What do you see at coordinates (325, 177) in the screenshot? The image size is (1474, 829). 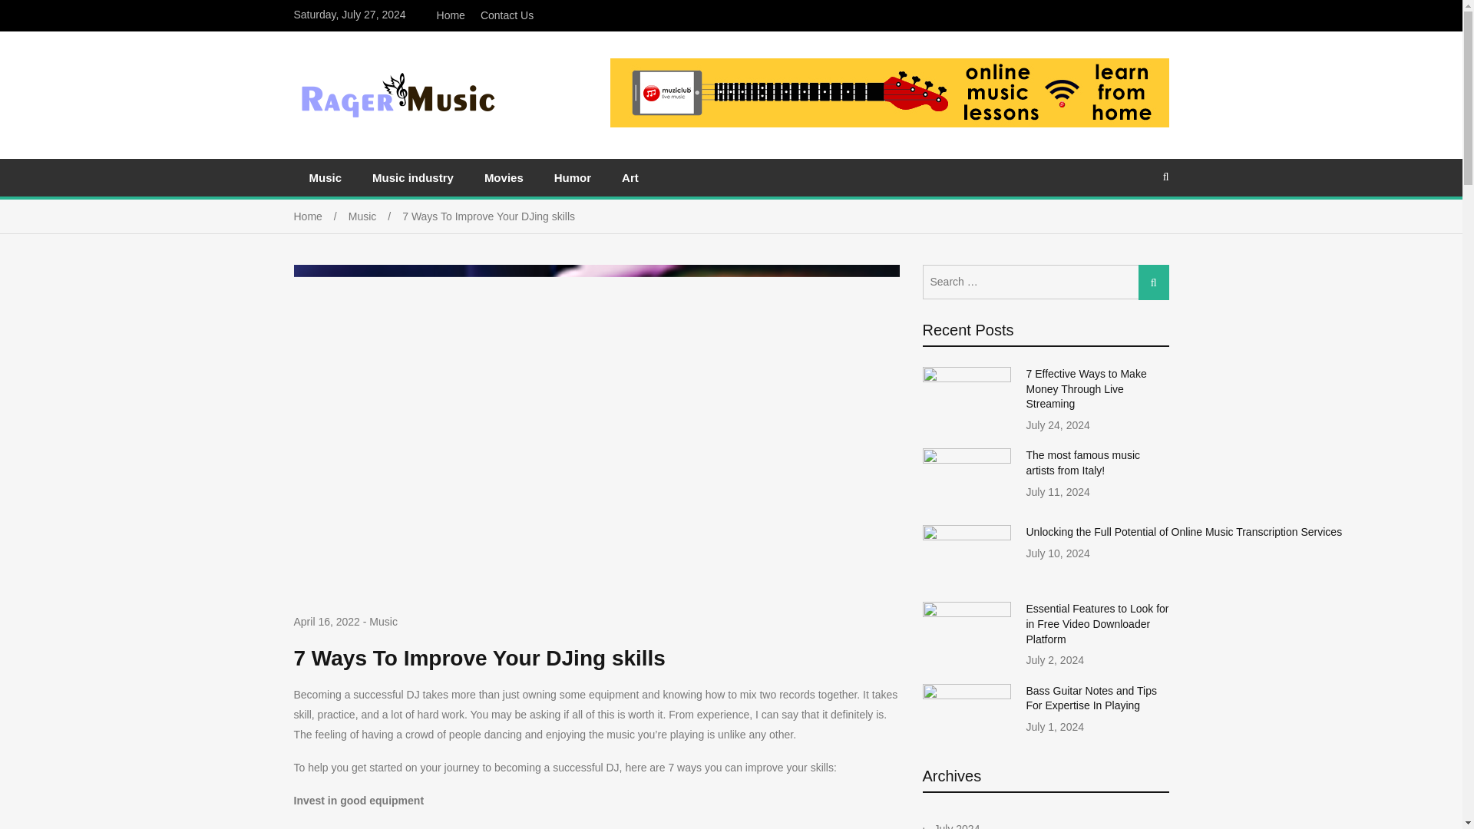 I see `Music` at bounding box center [325, 177].